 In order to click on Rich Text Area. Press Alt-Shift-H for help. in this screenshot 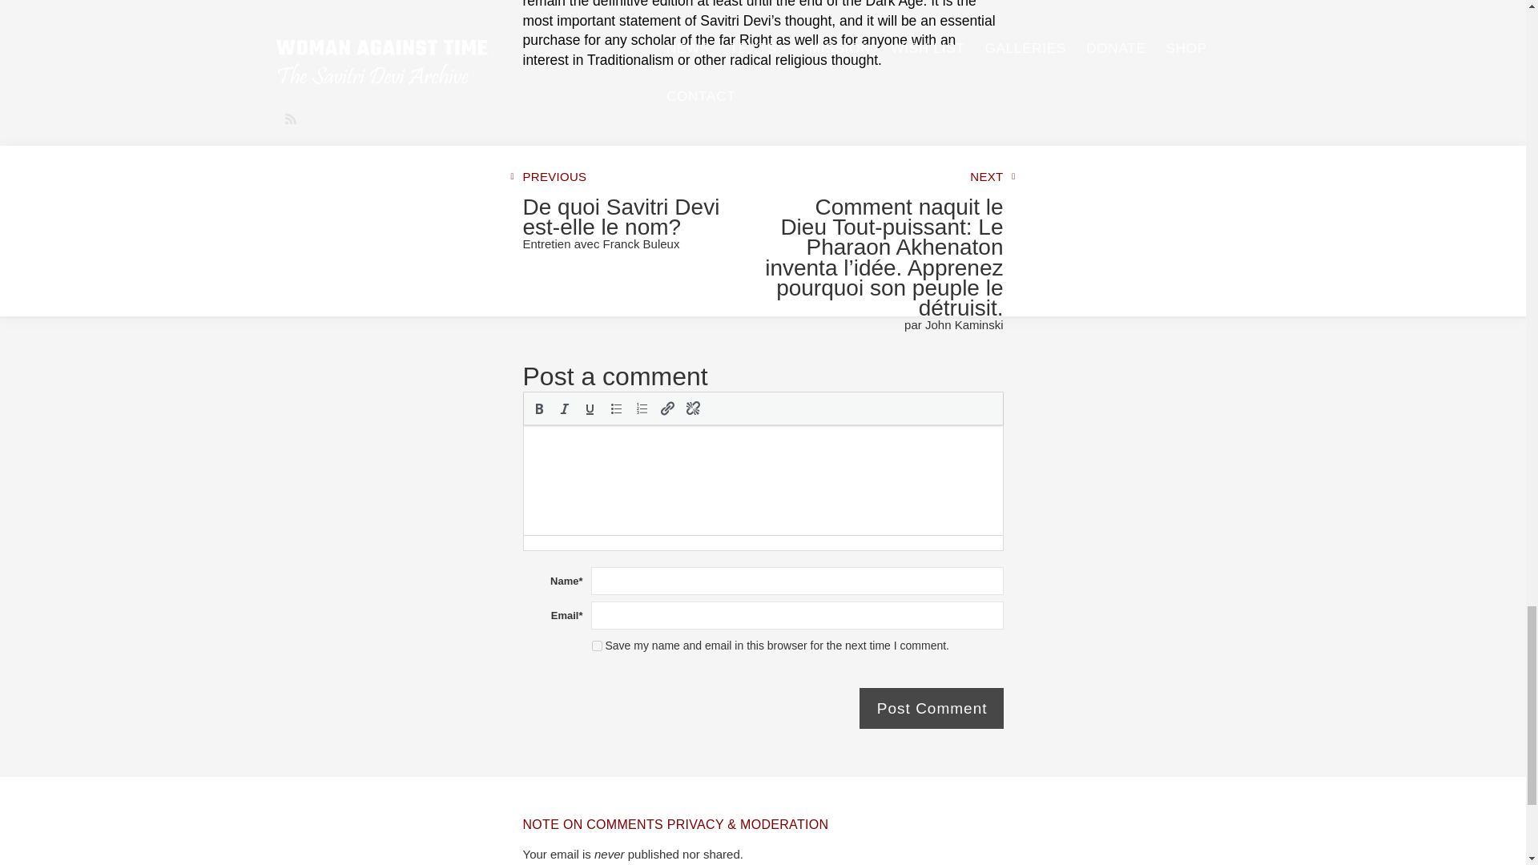, I will do `click(763, 481)`.